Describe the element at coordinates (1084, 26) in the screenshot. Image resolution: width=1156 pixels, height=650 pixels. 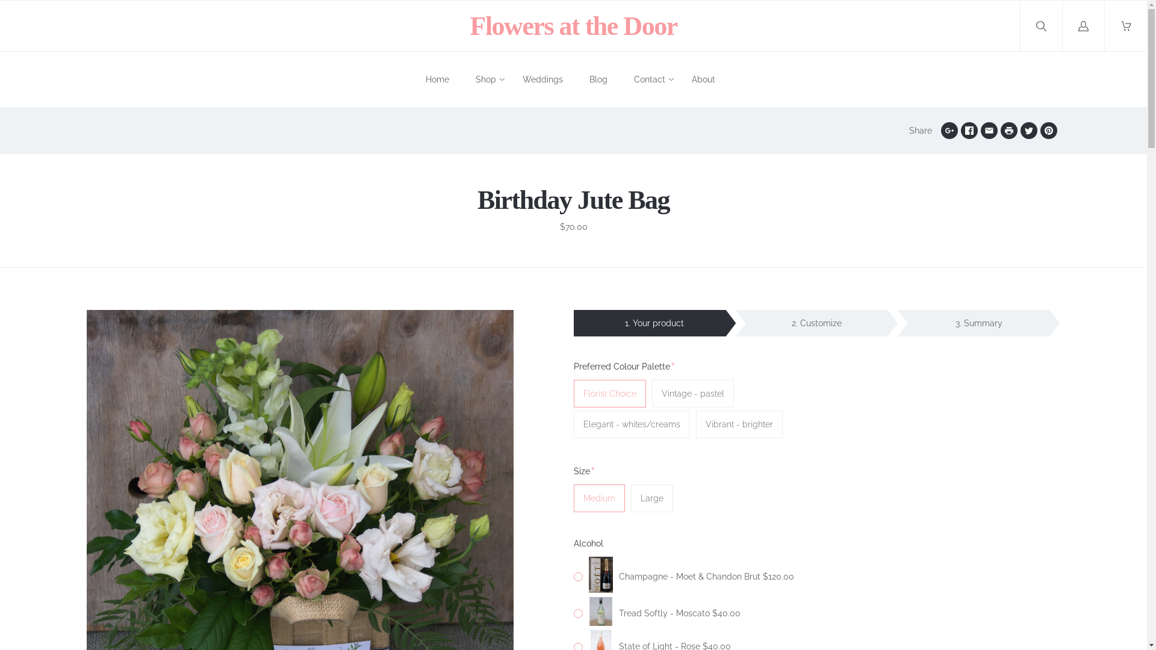
I see `Log in` at that location.